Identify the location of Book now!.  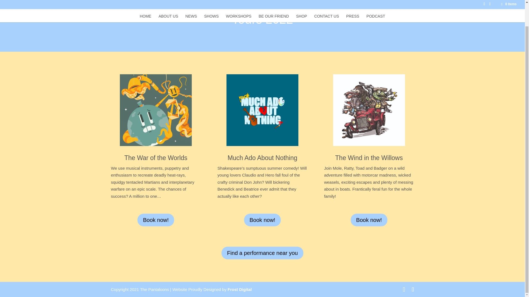
(262, 220).